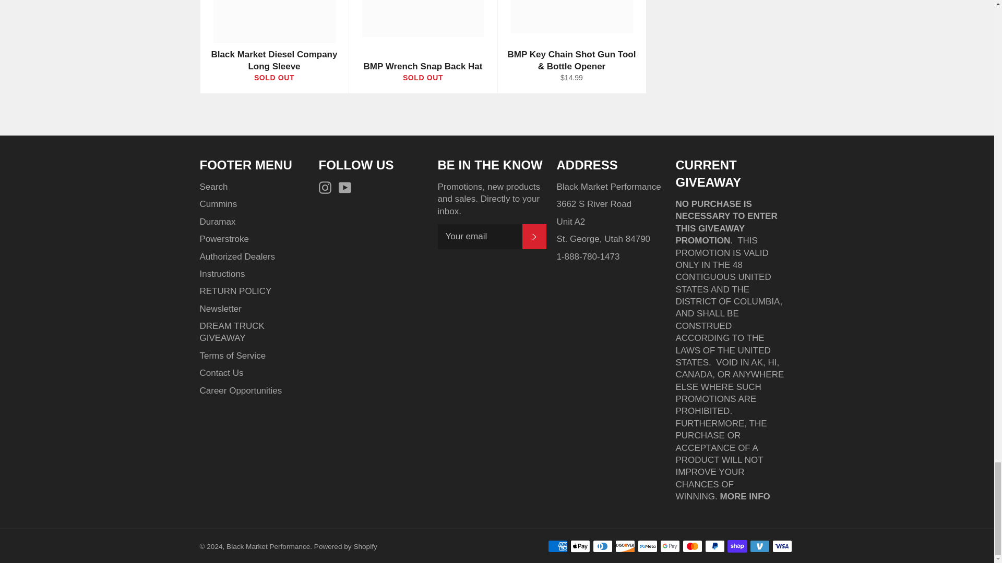 The image size is (1002, 563). What do you see at coordinates (745, 496) in the screenshot?
I see `DREAM TRUCK GIVEAWAY OFFICIAL RULES` at bounding box center [745, 496].